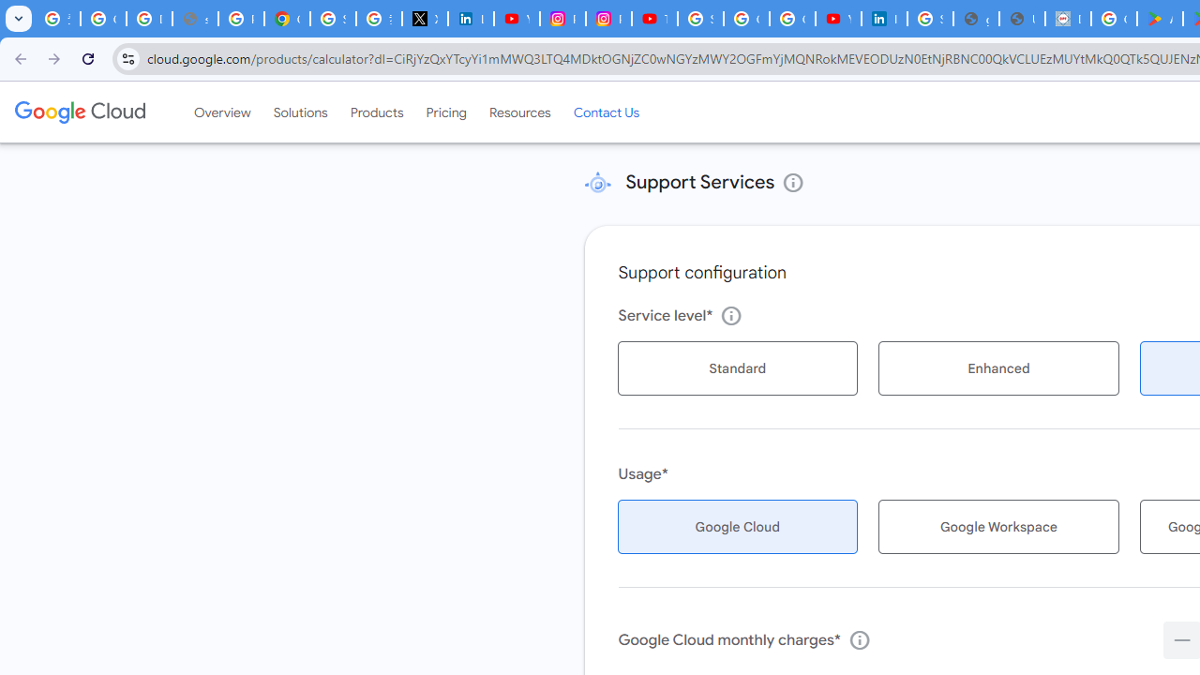 The width and height of the screenshot is (1200, 675). I want to click on Sign in - Google Accounts, so click(700, 19).